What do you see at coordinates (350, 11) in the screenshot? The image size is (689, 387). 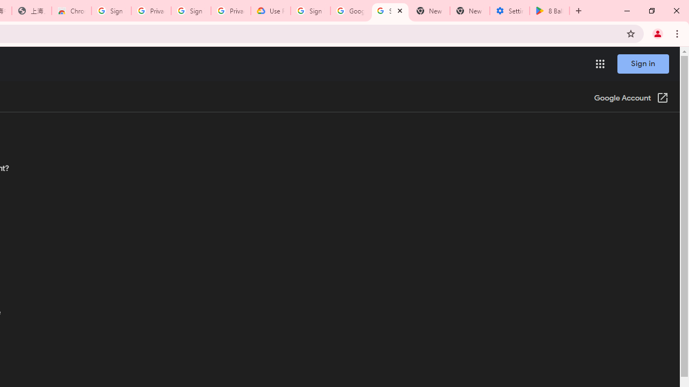 I see `Google Account Help` at bounding box center [350, 11].